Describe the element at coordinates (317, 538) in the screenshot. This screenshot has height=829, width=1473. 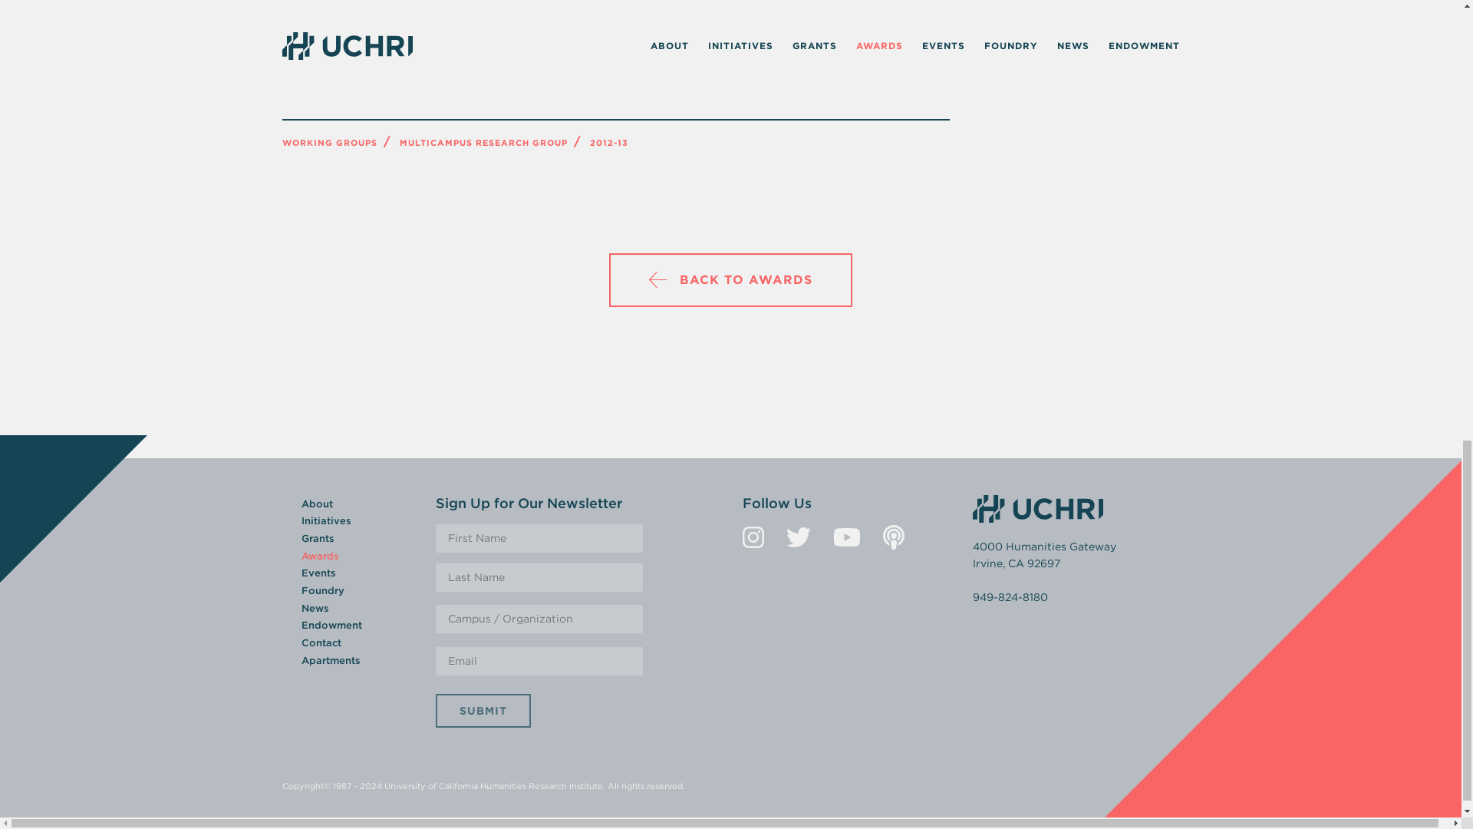
I see `Grants` at that location.